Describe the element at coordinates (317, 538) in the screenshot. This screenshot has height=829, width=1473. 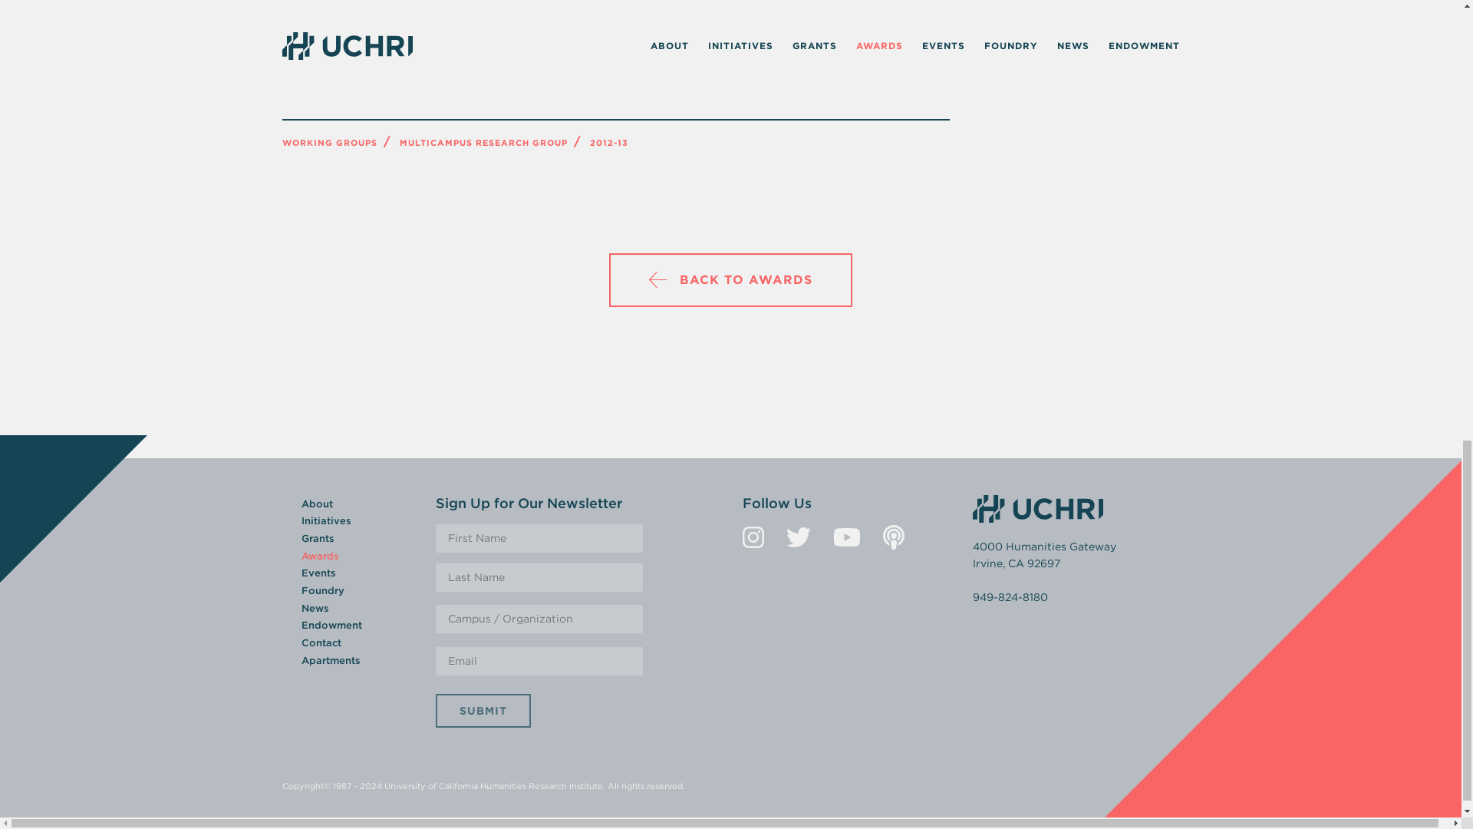
I see `Grants` at that location.